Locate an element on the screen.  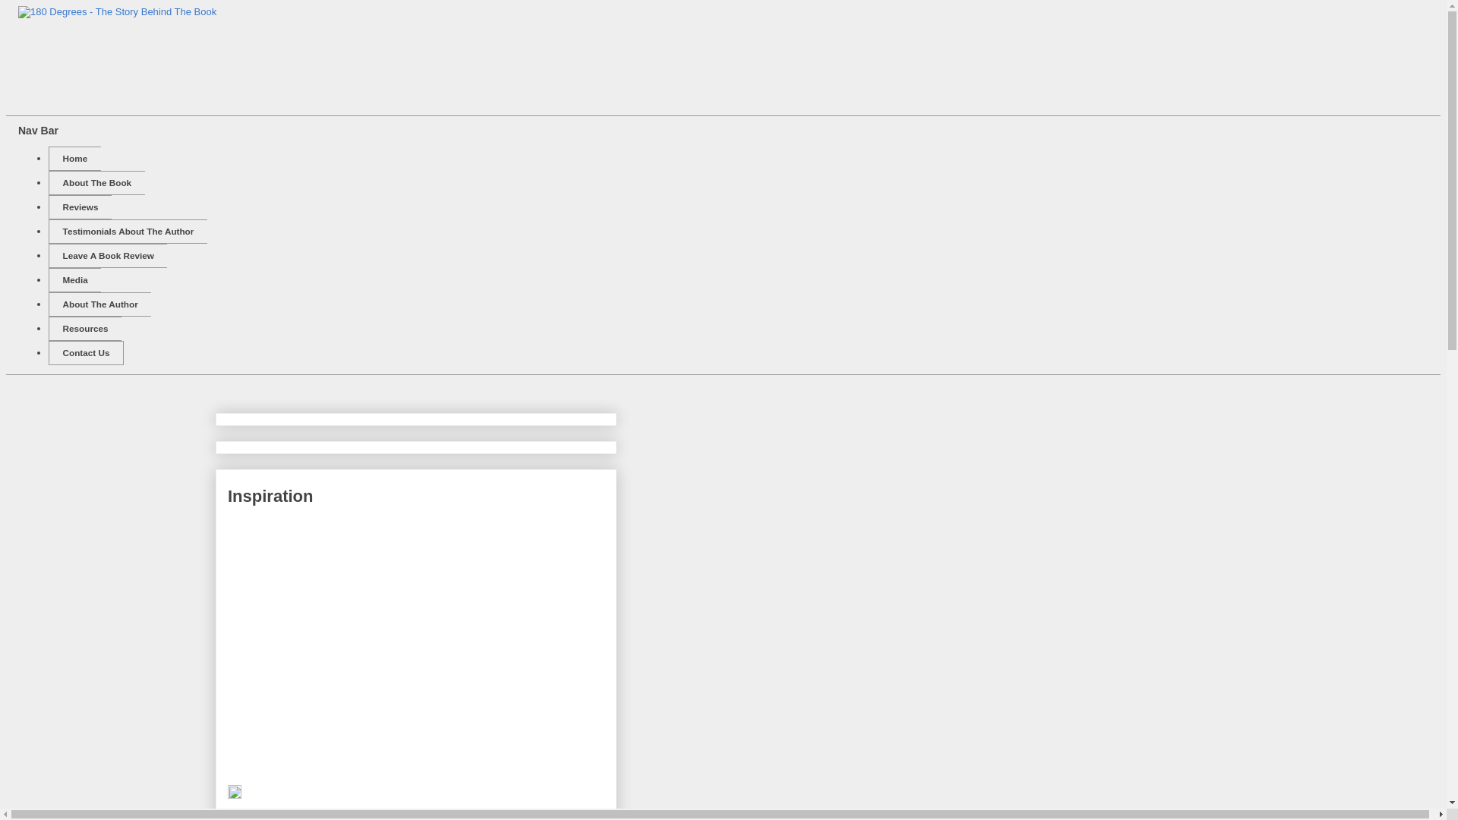
Media is located at coordinates (74, 279).